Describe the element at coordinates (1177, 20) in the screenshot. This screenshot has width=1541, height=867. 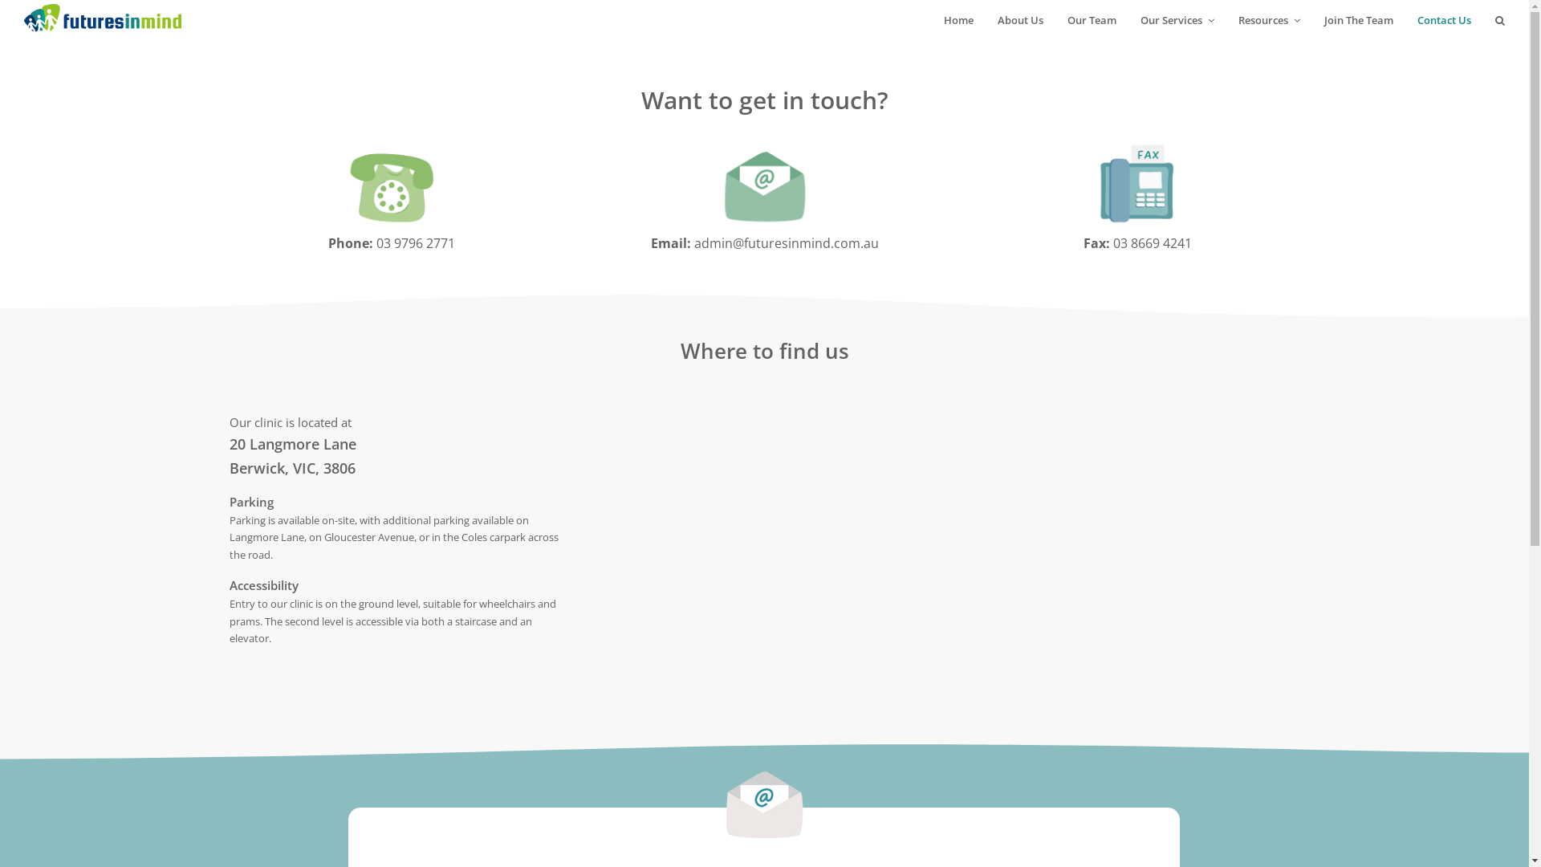
I see `Our Services` at that location.